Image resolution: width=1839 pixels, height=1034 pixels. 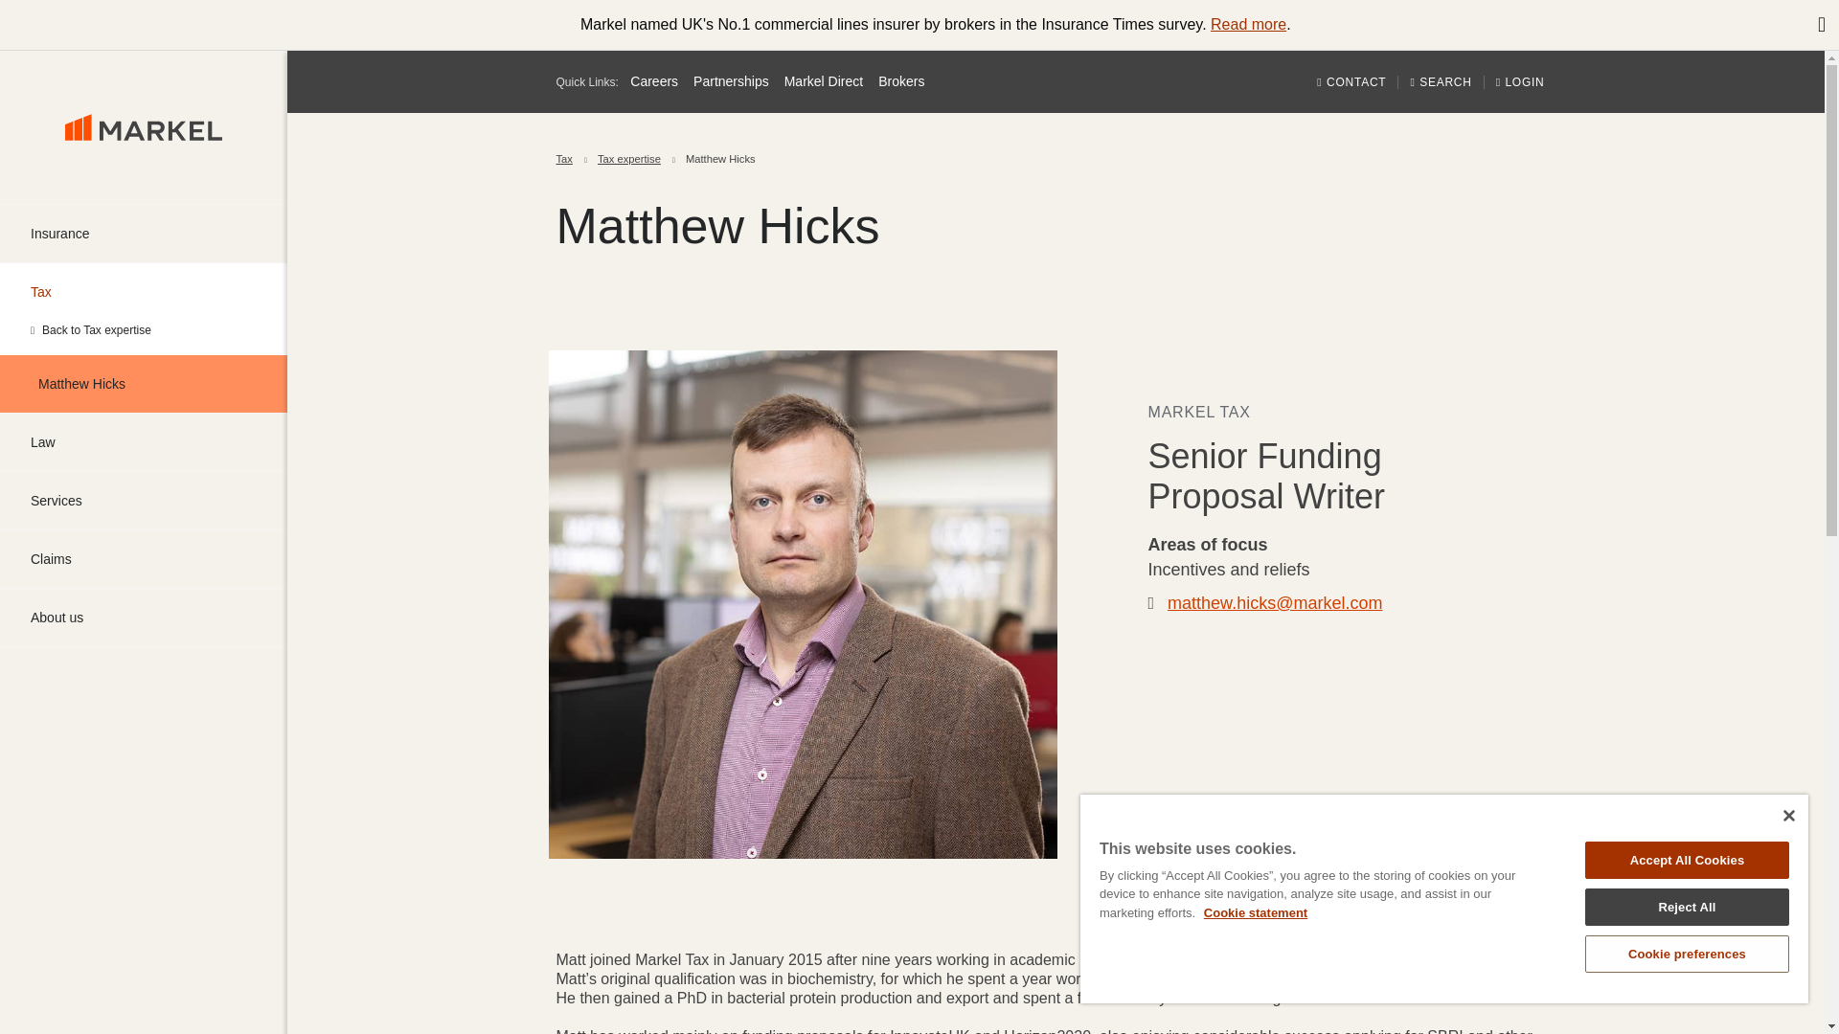 What do you see at coordinates (1688, 860) in the screenshot?
I see `Accept All Cookies` at bounding box center [1688, 860].